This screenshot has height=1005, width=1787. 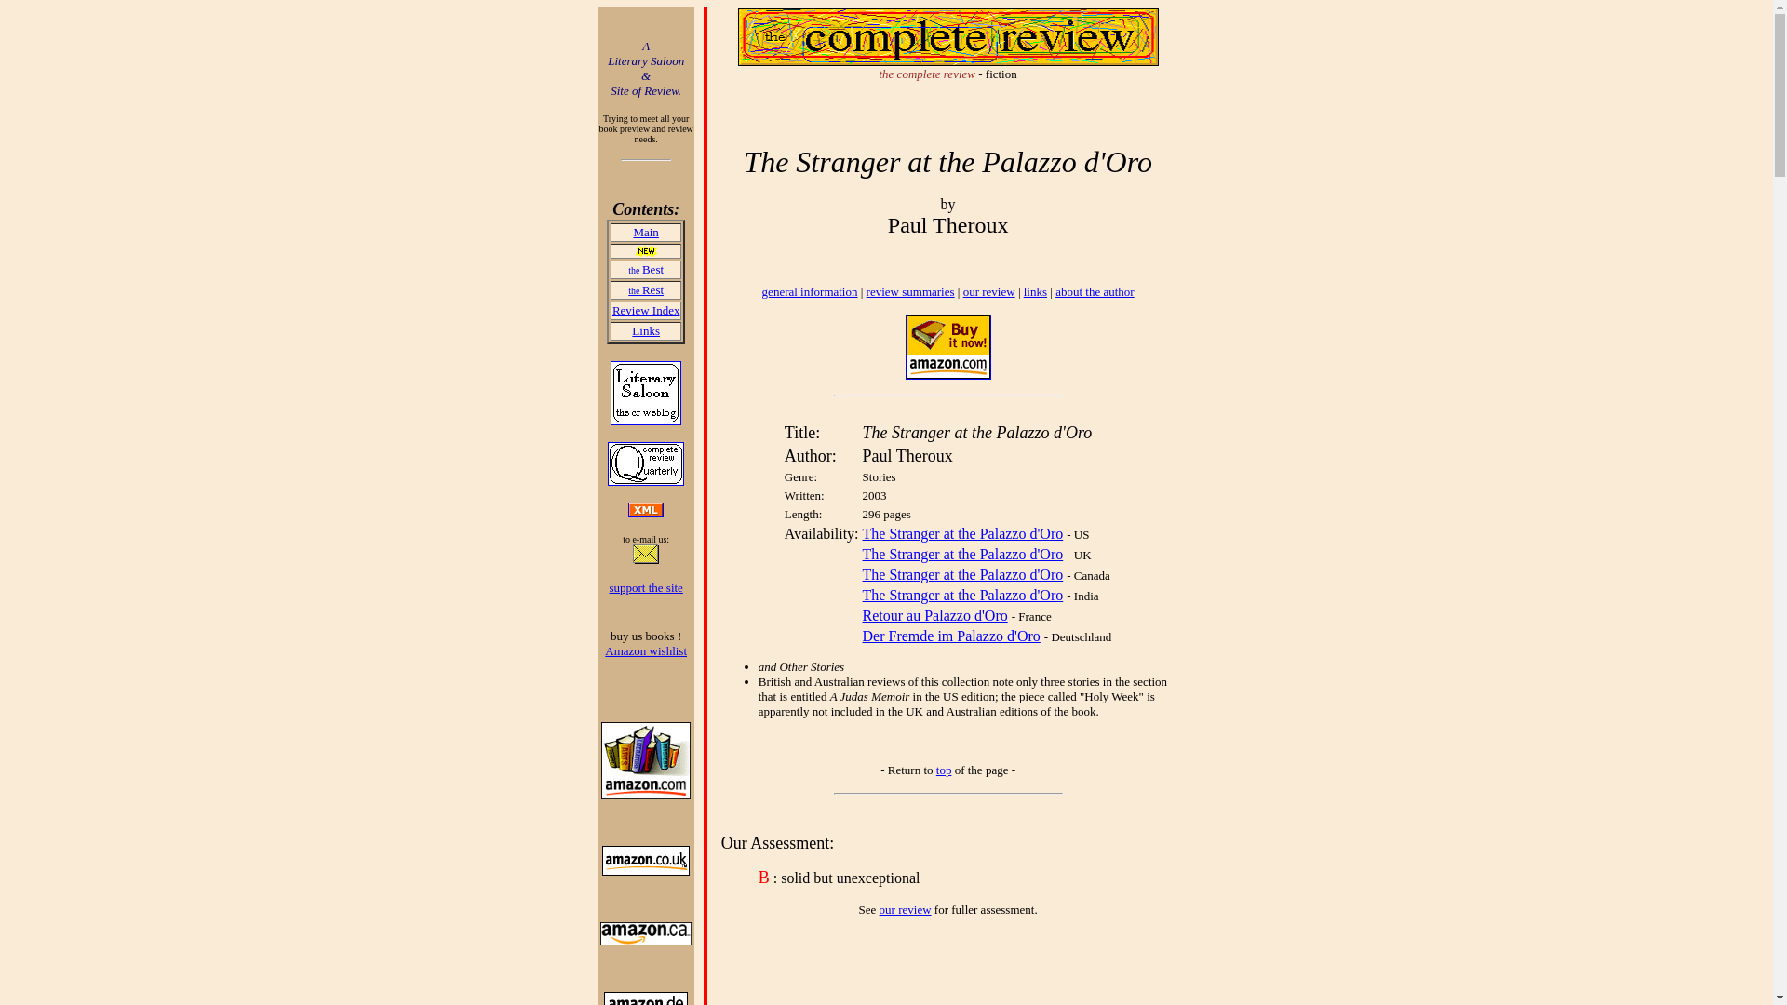 I want to click on top, so click(x=944, y=769).